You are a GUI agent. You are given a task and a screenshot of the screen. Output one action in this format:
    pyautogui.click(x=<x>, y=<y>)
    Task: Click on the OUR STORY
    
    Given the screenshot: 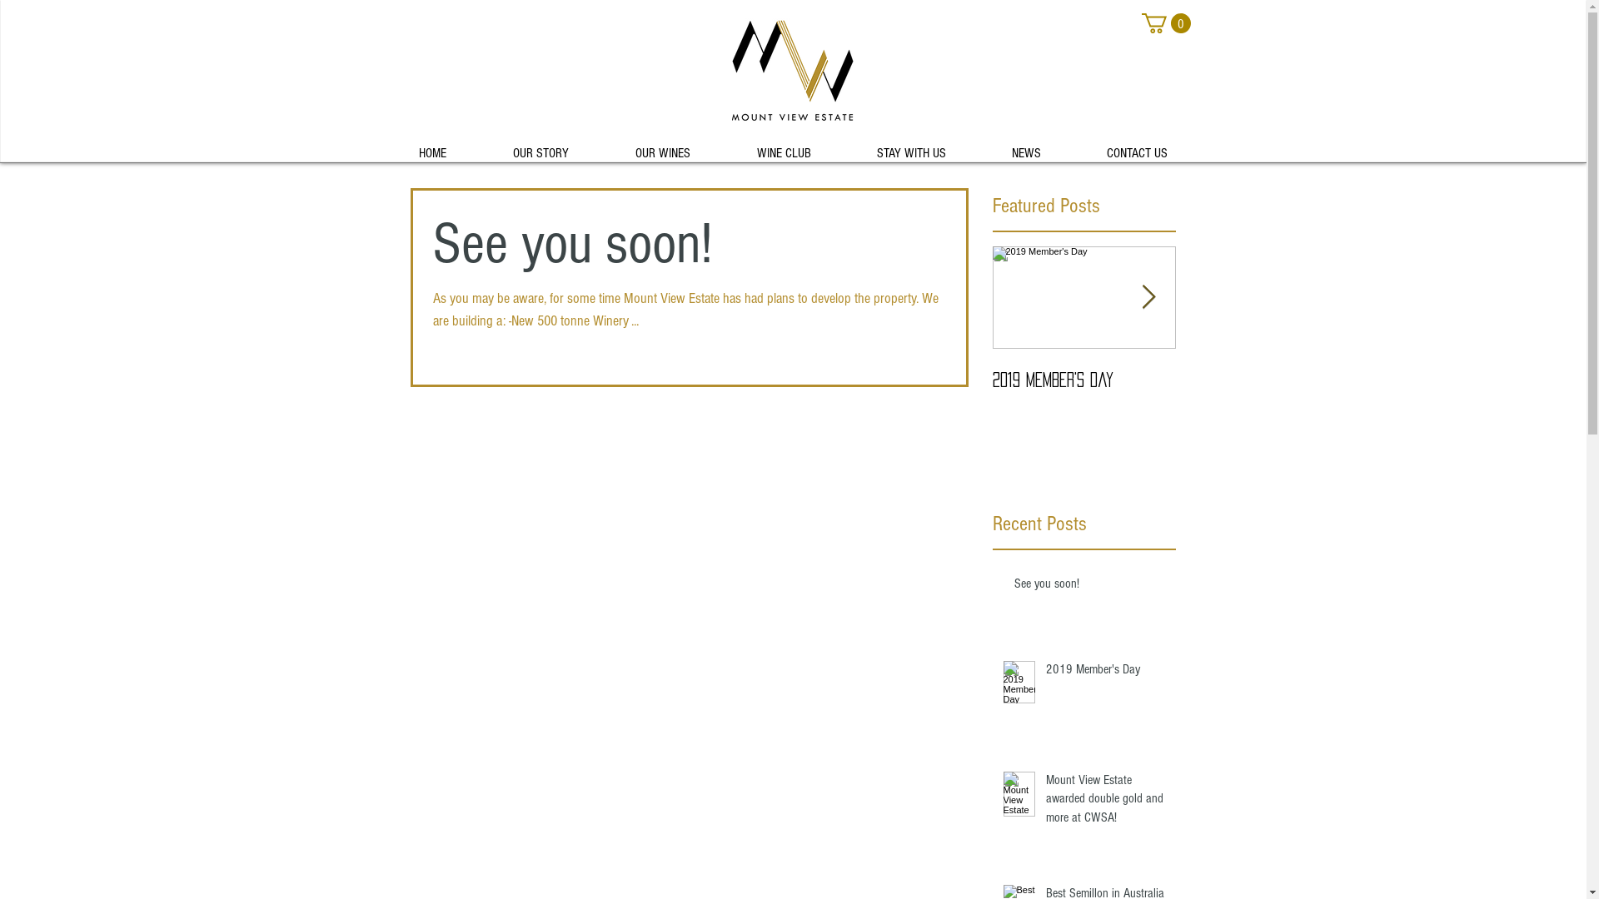 What is the action you would take?
    pyautogui.click(x=541, y=147)
    